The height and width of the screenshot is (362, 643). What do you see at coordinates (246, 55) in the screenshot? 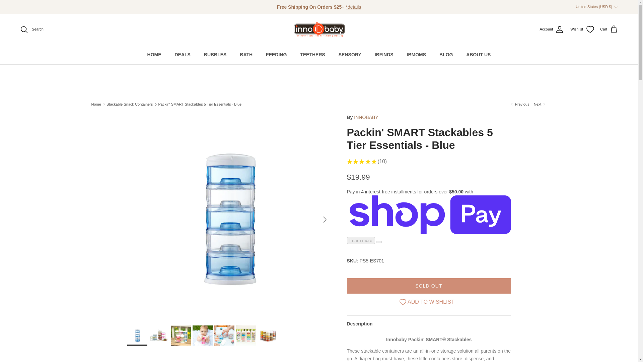
I see `BATH` at bounding box center [246, 55].